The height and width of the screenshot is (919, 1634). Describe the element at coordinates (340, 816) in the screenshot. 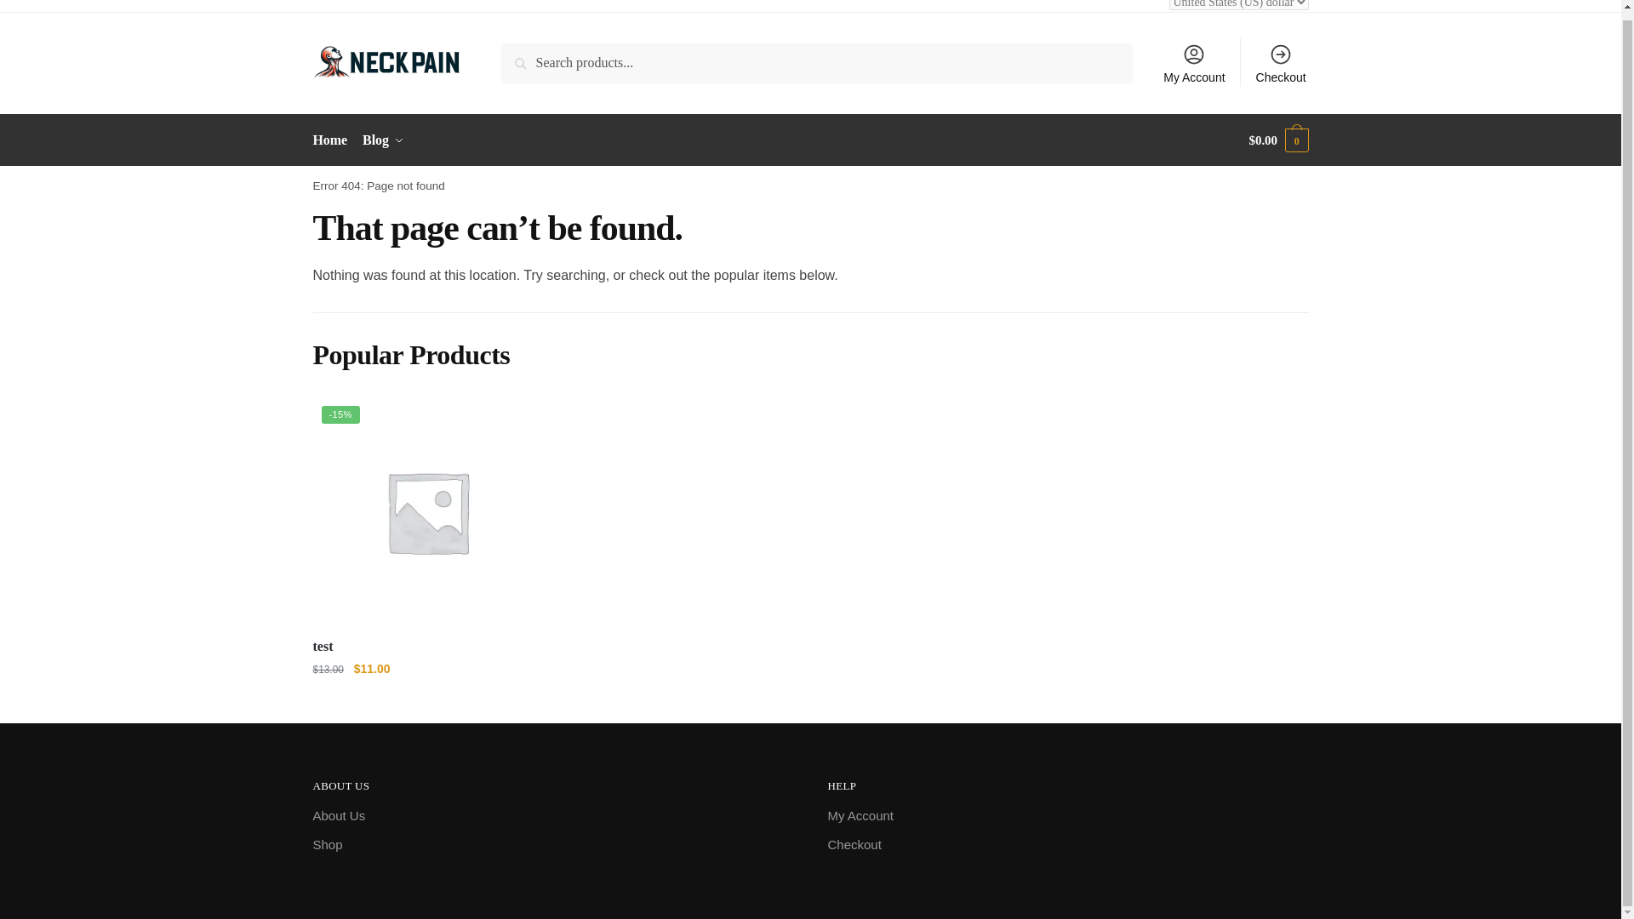

I see `About Us` at that location.